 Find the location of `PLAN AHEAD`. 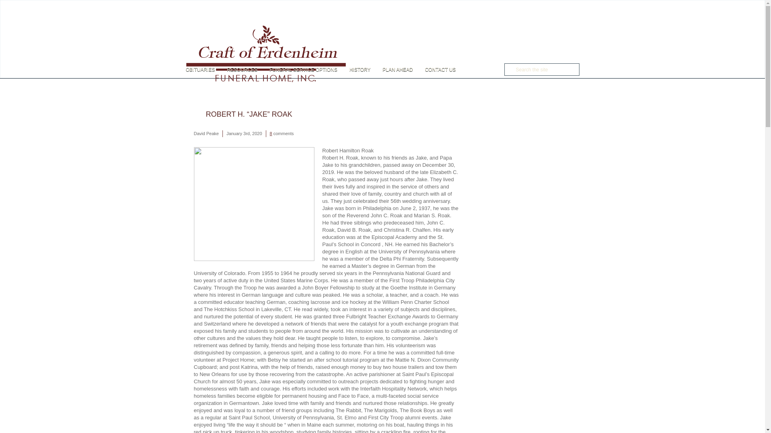

PLAN AHEAD is located at coordinates (398, 70).